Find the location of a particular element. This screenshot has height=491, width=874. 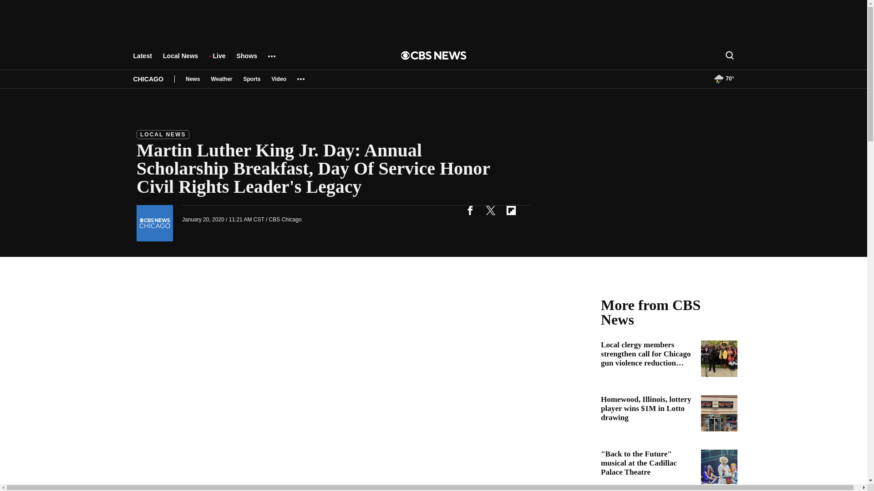

Latest is located at coordinates (142, 60).